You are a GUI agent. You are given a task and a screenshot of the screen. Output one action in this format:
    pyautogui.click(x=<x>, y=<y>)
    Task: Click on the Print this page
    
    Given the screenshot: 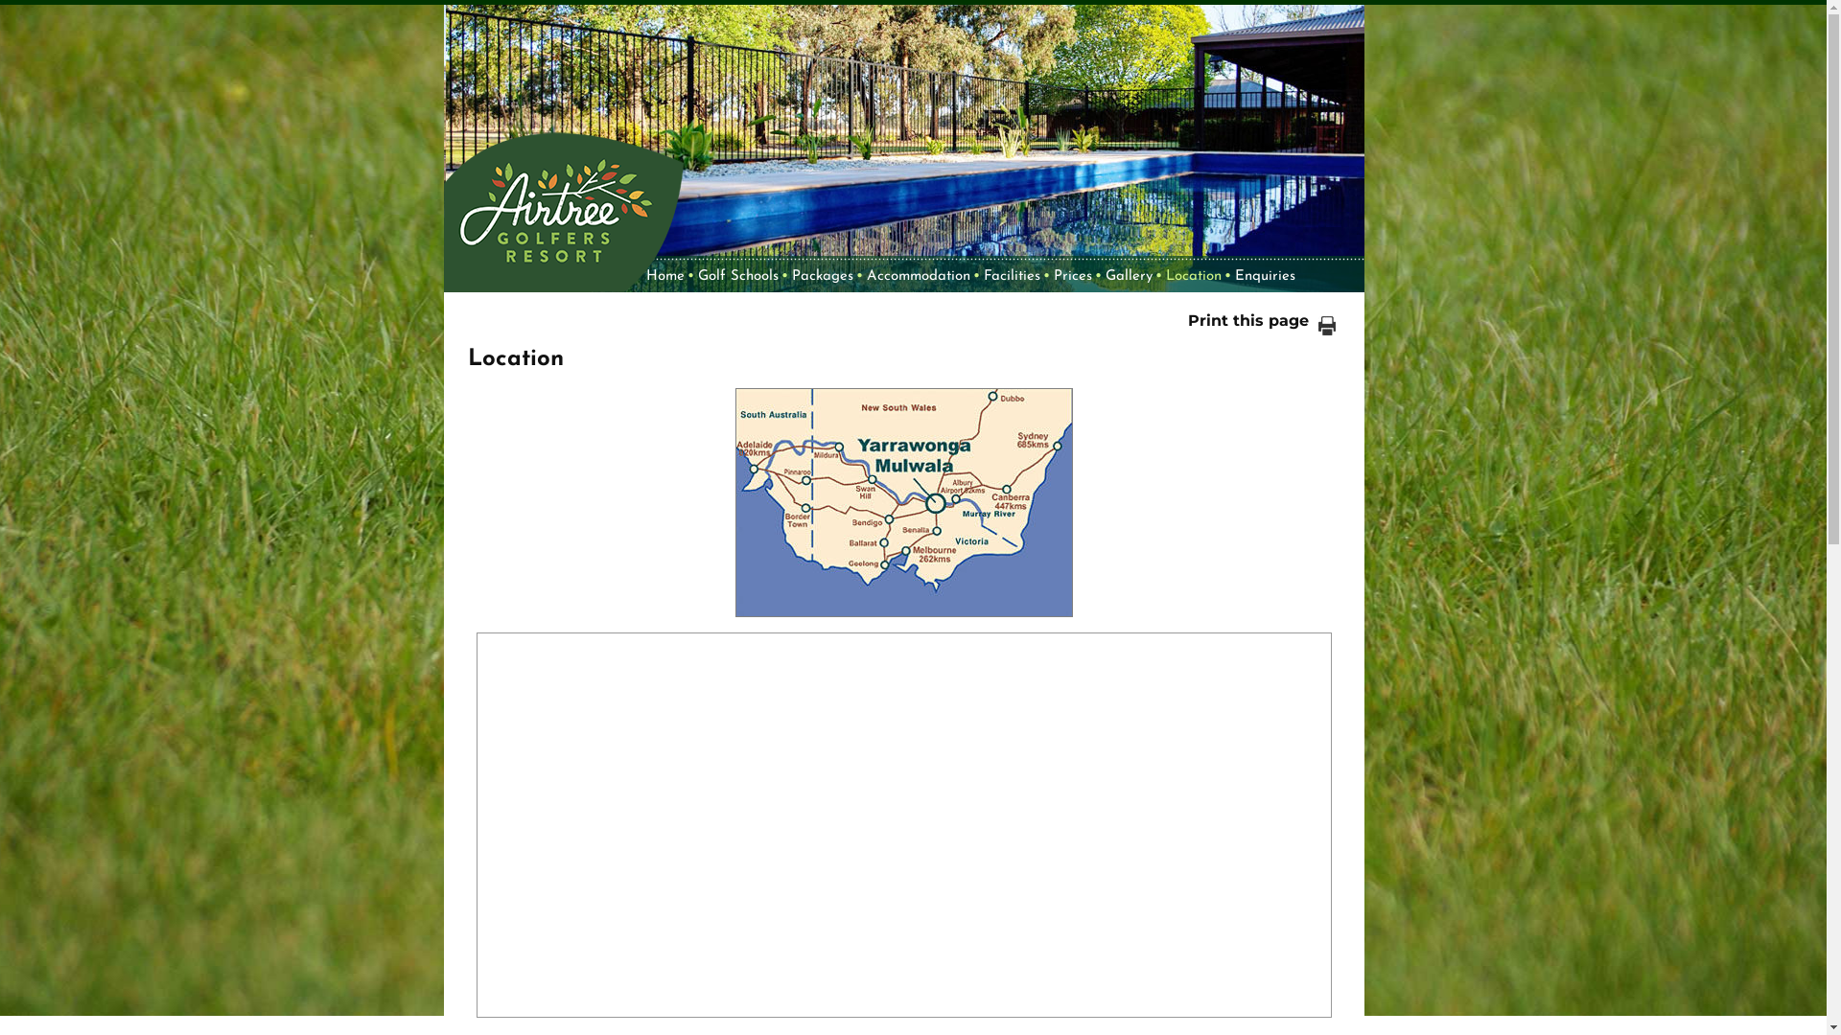 What is the action you would take?
    pyautogui.click(x=1326, y=326)
    